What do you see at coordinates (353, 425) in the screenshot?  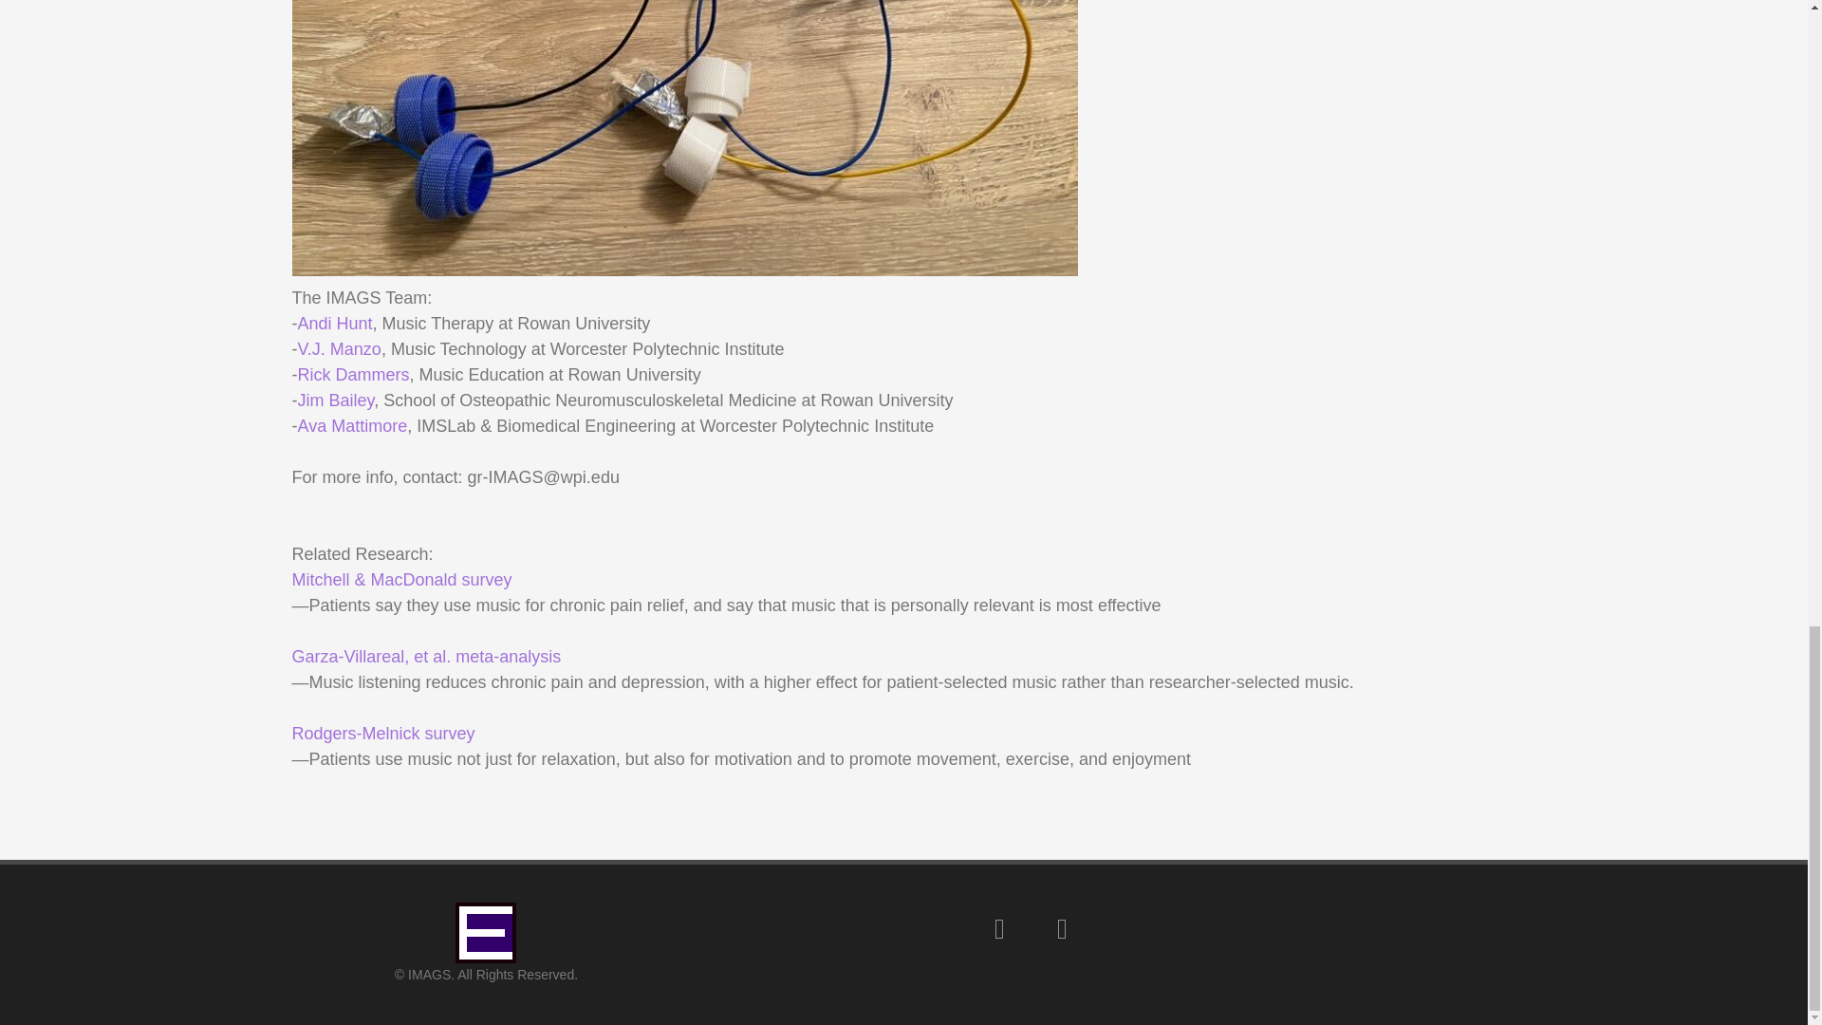 I see `Ava Mattimore` at bounding box center [353, 425].